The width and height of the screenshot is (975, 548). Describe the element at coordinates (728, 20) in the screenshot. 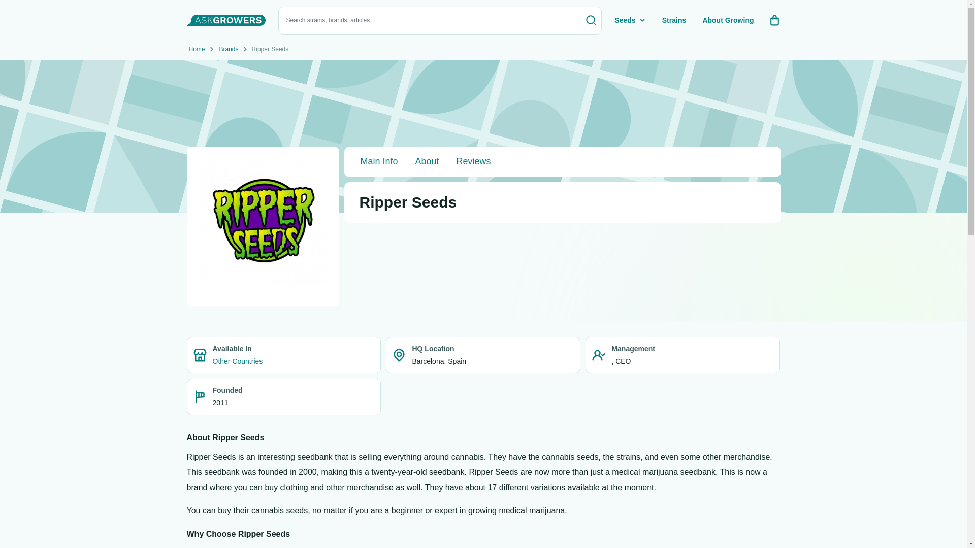

I see `About Growing` at that location.